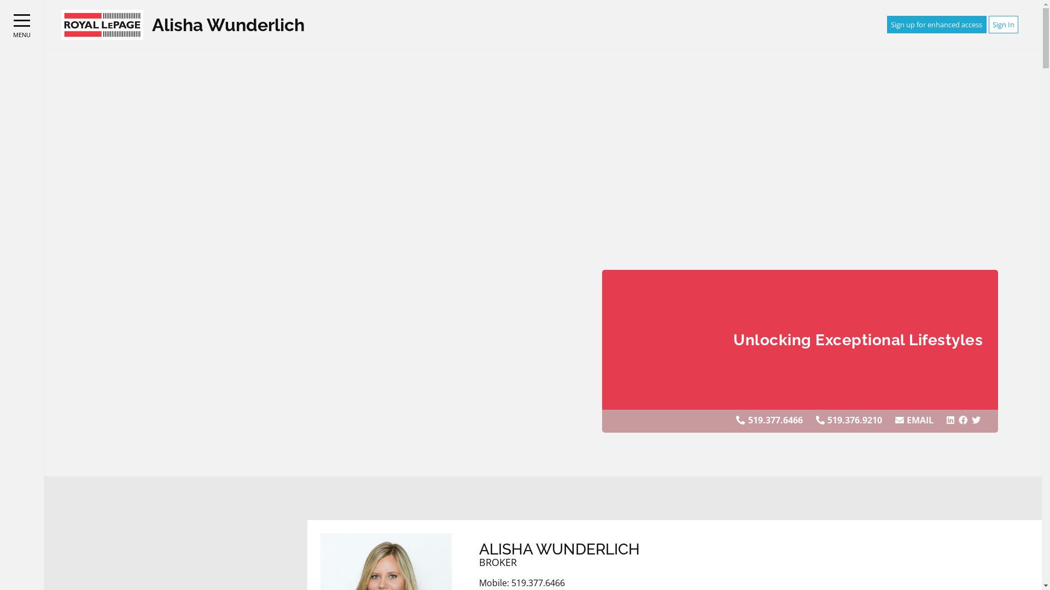 The image size is (1050, 590). What do you see at coordinates (538, 583) in the screenshot?
I see `519.377.6466` at bounding box center [538, 583].